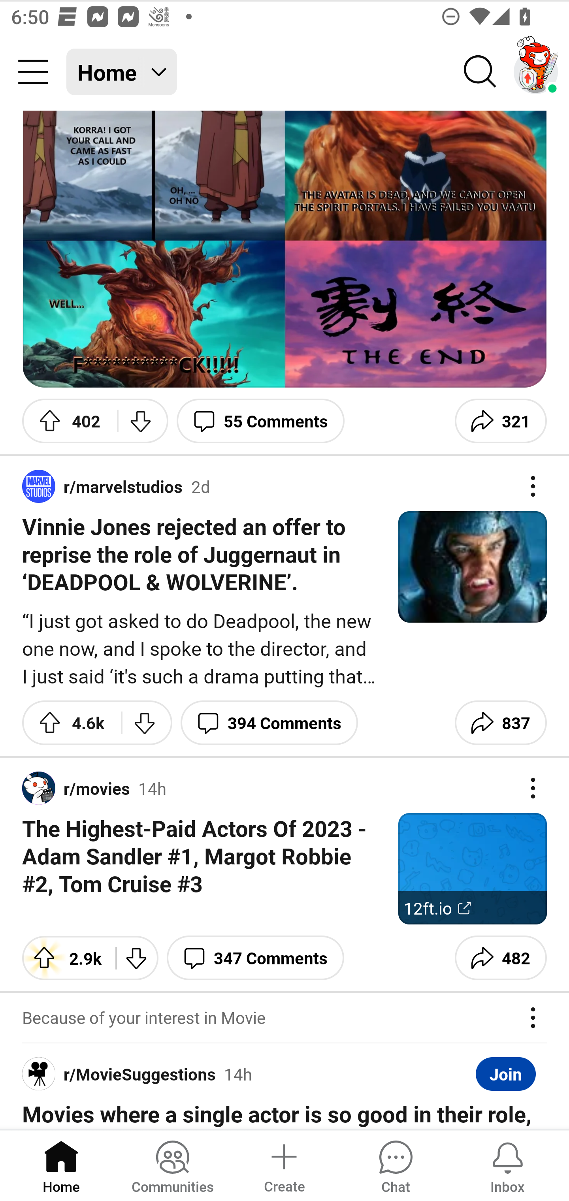 Image resolution: width=569 pixels, height=1201 pixels. I want to click on Create a post Create, so click(284, 1165).